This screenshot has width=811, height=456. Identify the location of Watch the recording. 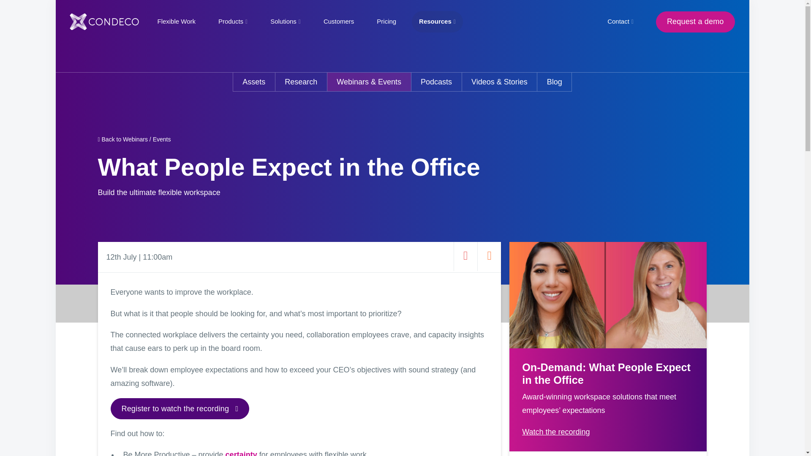
(556, 432).